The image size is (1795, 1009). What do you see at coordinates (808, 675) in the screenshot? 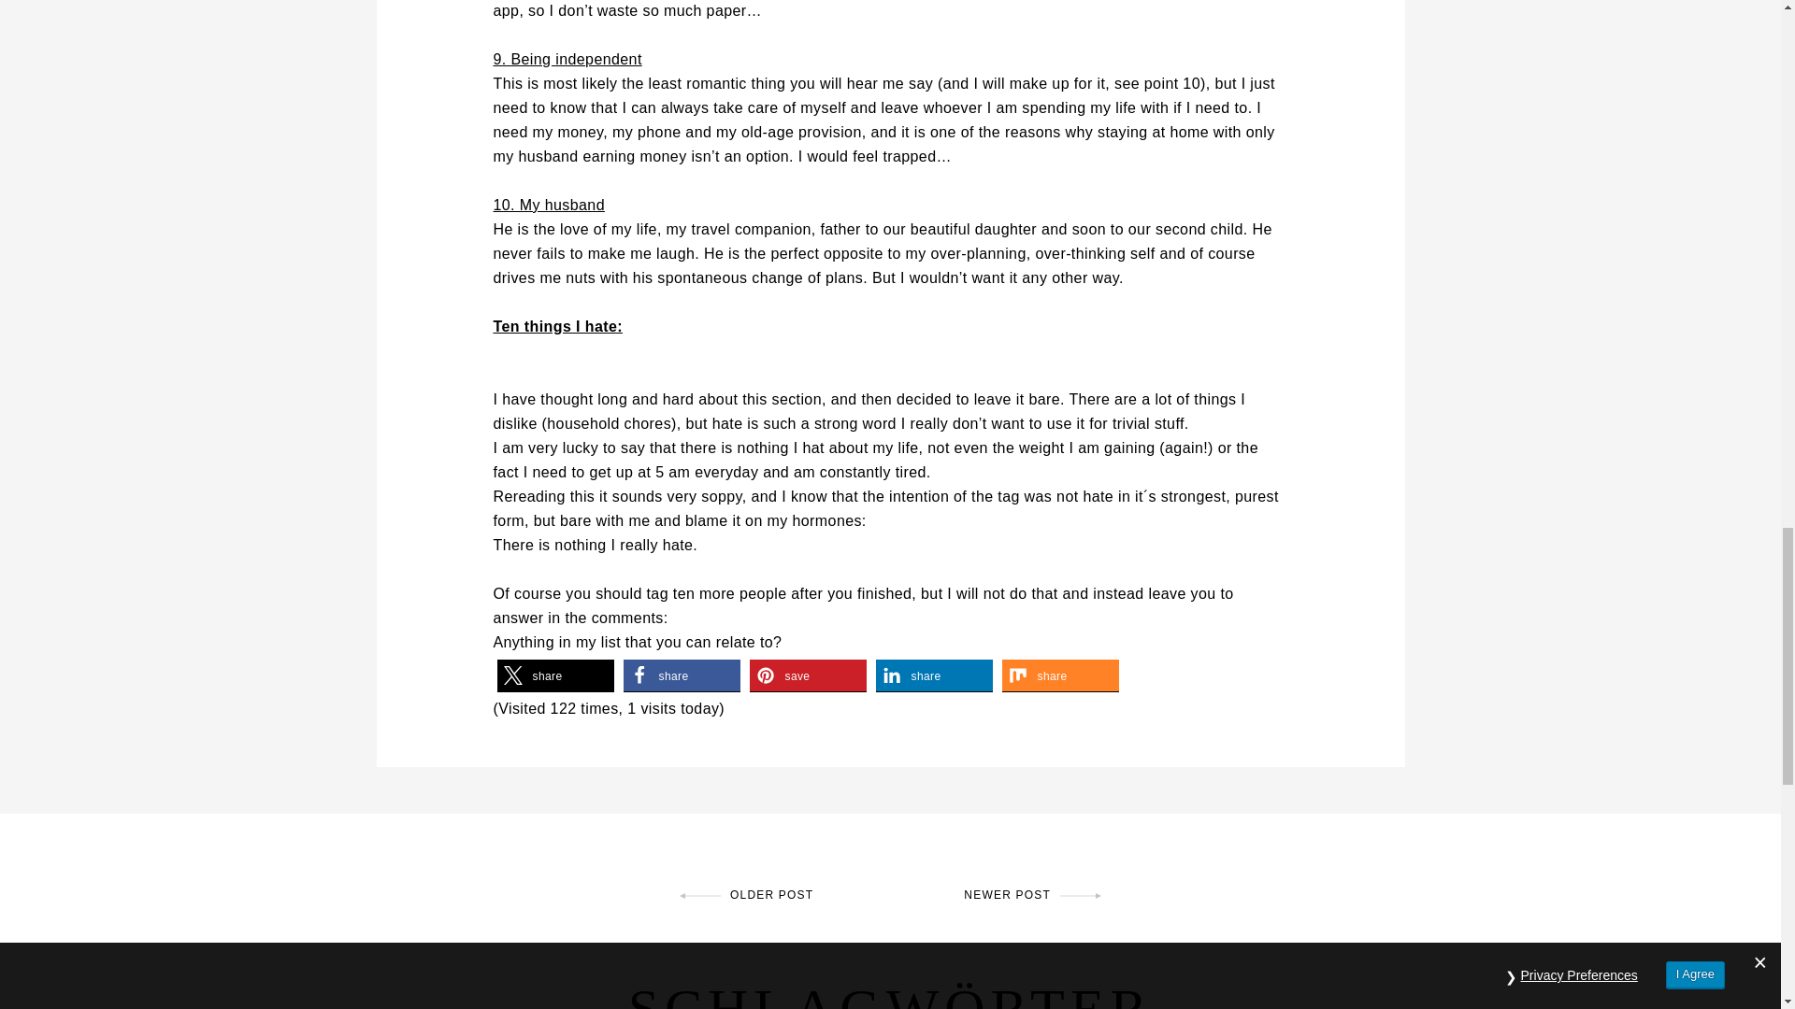
I see `Pin it on Pinterest` at bounding box center [808, 675].